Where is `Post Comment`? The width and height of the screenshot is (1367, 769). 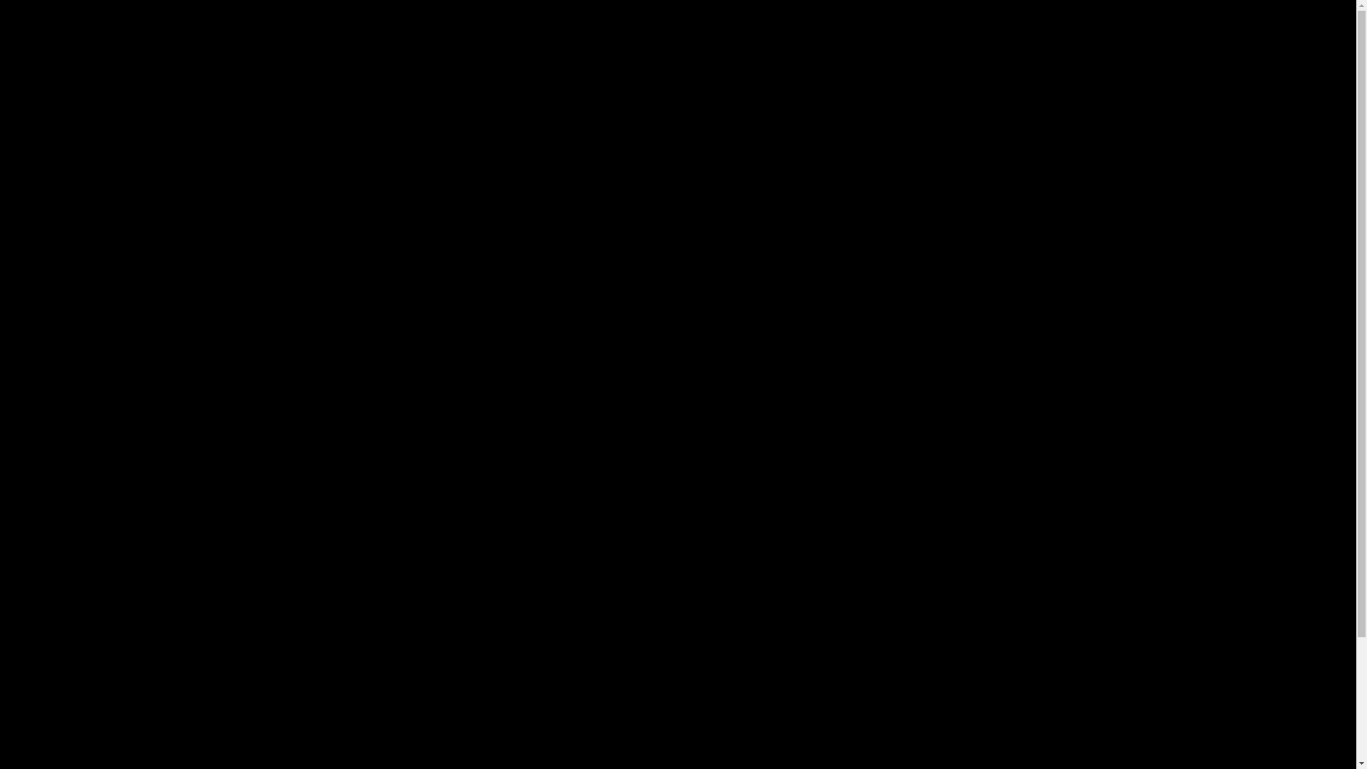 Post Comment is located at coordinates (678, 731).